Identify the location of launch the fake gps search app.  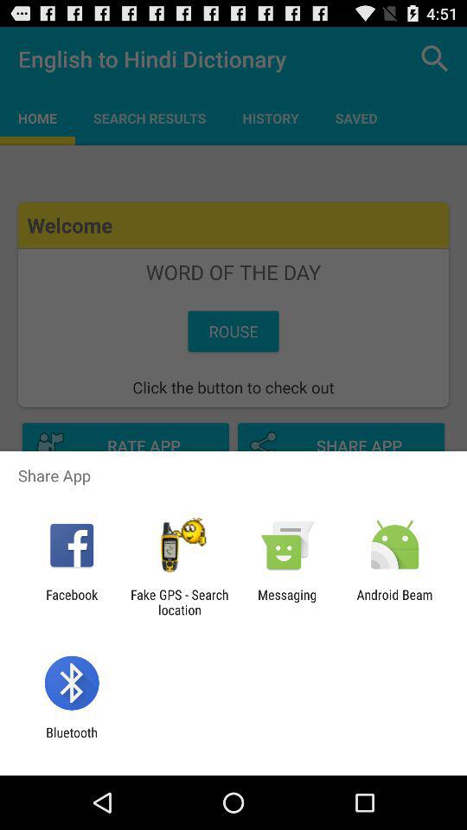
(179, 602).